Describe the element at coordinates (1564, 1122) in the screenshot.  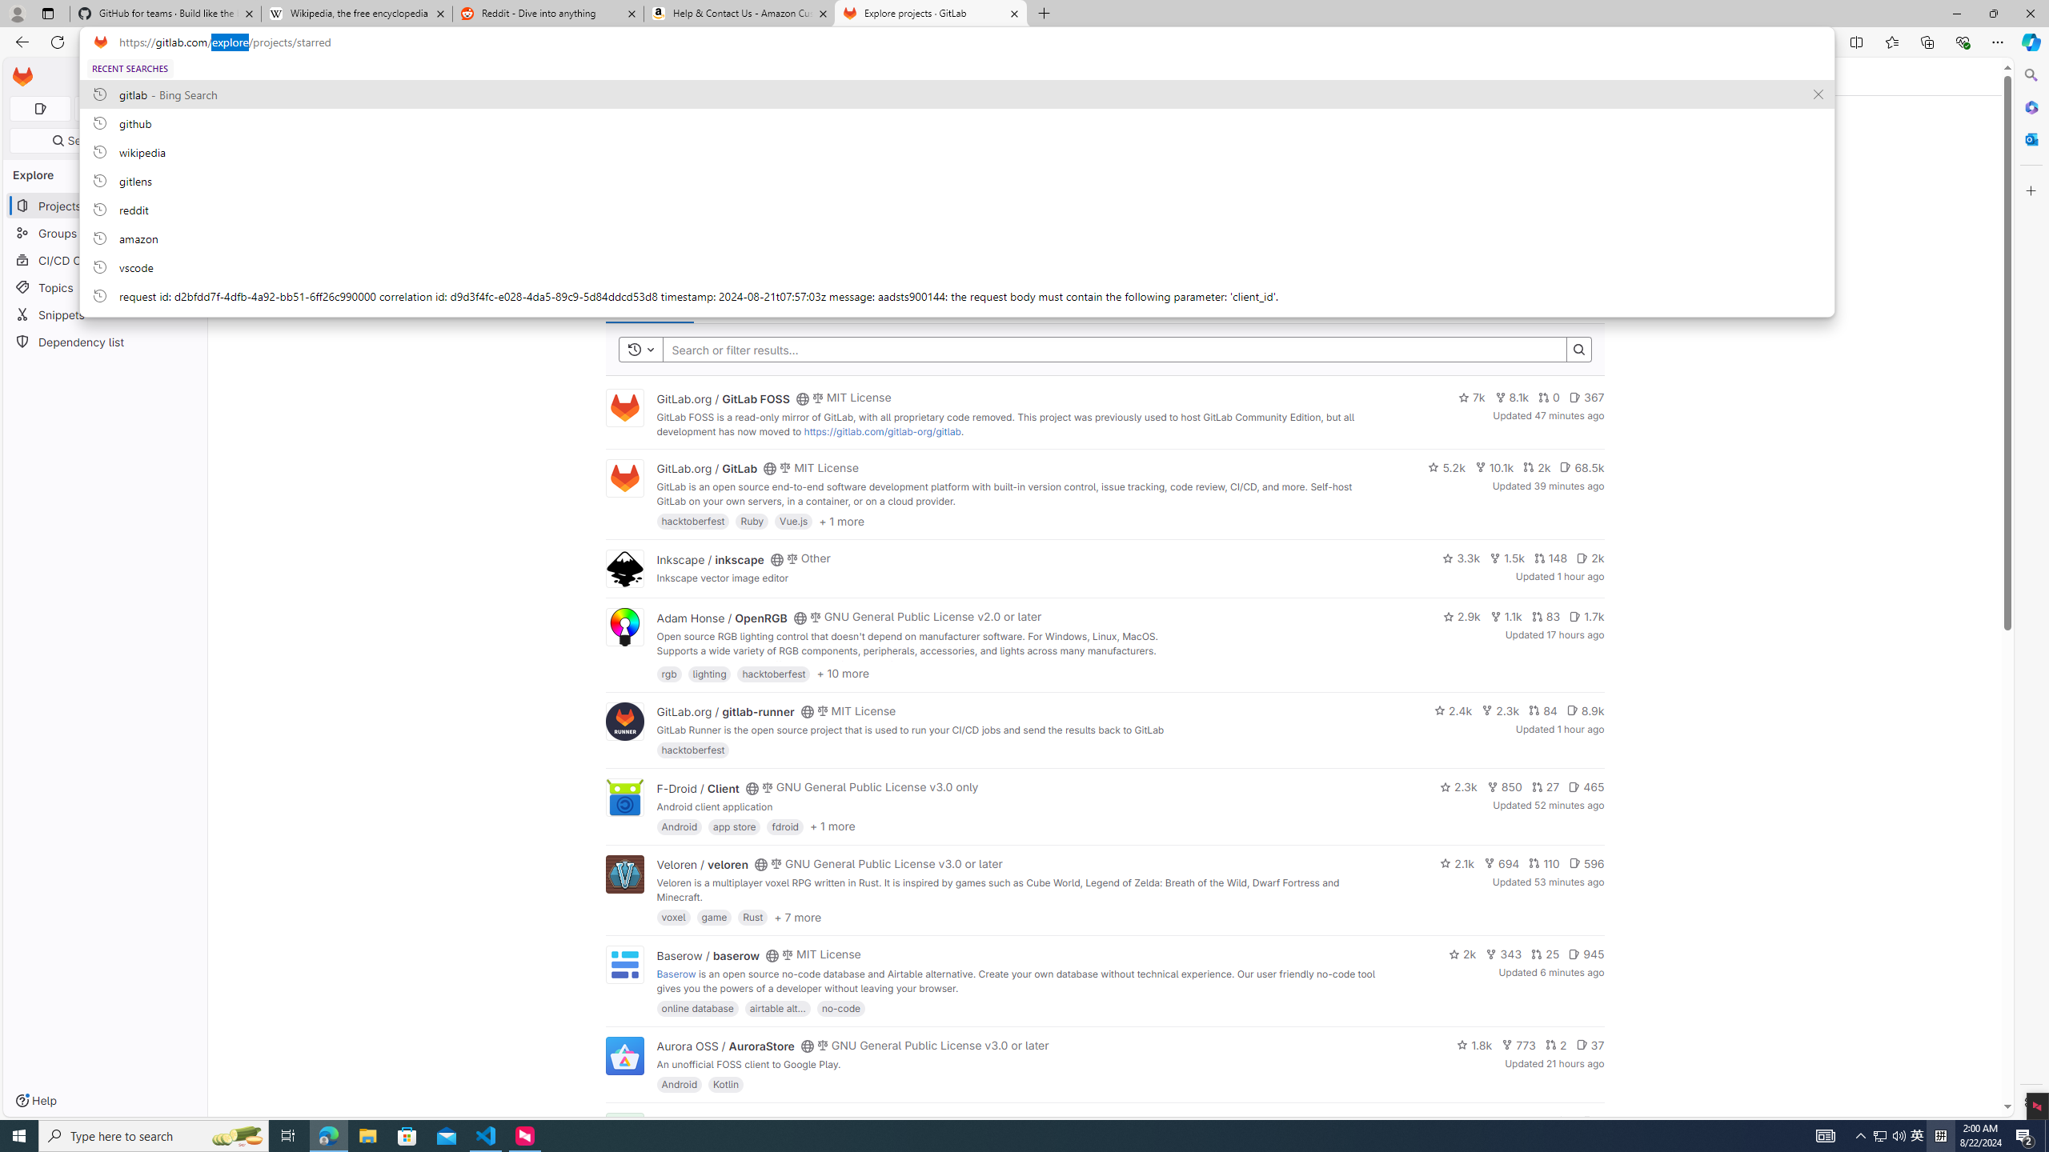
I see `1` at that location.